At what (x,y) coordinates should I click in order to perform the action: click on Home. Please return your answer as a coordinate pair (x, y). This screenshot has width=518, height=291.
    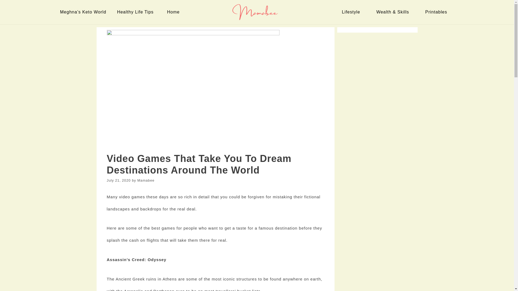
    Looking at the image, I should click on (174, 12).